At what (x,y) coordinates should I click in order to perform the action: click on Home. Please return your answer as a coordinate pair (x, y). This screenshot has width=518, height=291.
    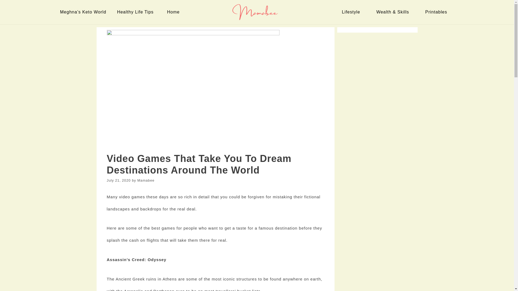
    Looking at the image, I should click on (174, 12).